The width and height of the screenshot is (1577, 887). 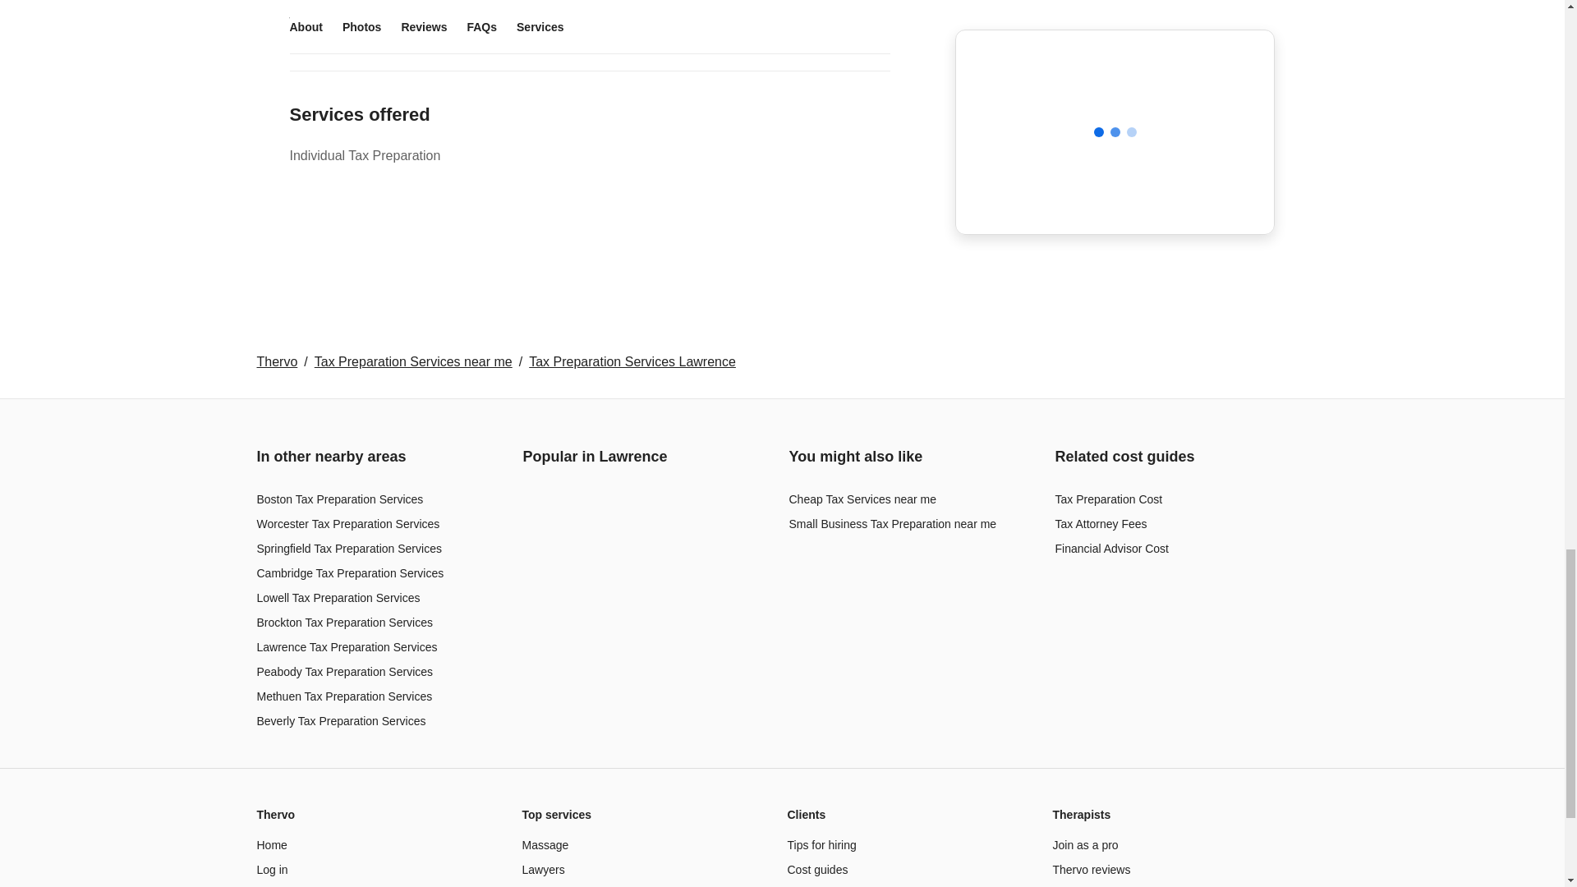 What do you see at coordinates (349, 573) in the screenshot?
I see `Cambridge Tax Preparation Services` at bounding box center [349, 573].